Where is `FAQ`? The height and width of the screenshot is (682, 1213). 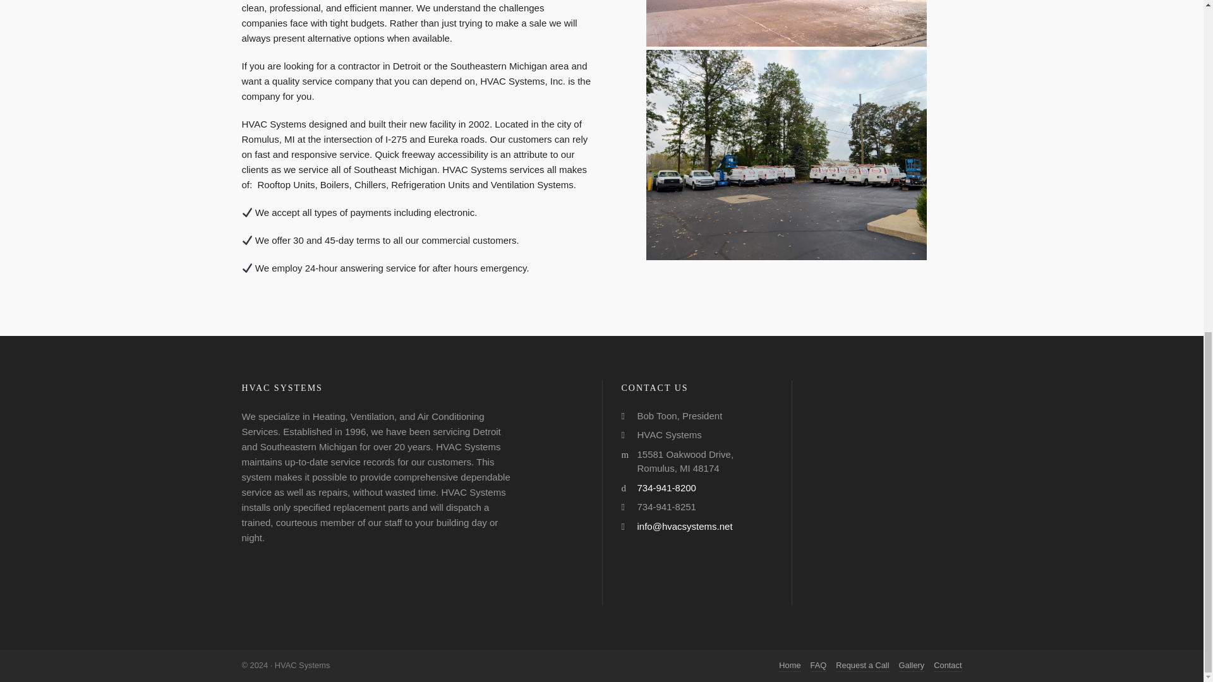
FAQ is located at coordinates (819, 666).